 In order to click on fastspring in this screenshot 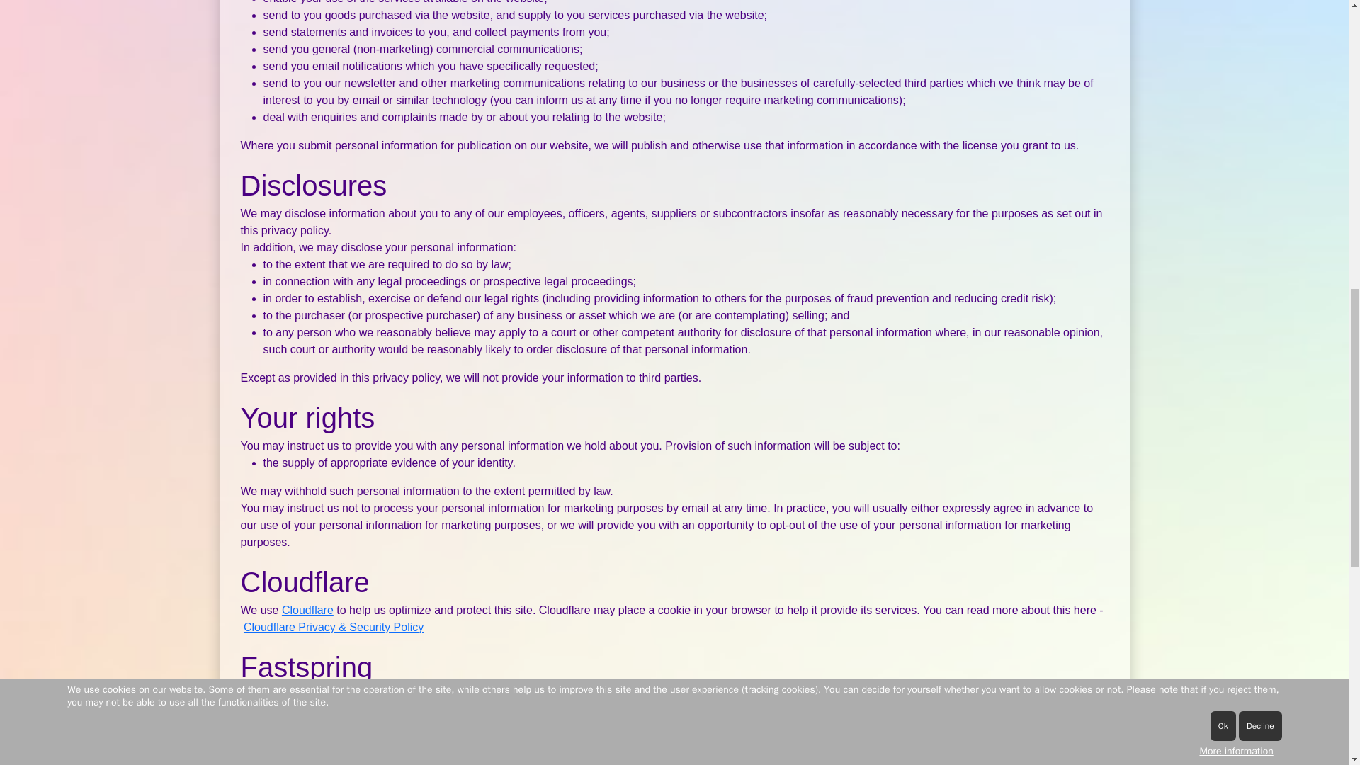, I will do `click(307, 696)`.